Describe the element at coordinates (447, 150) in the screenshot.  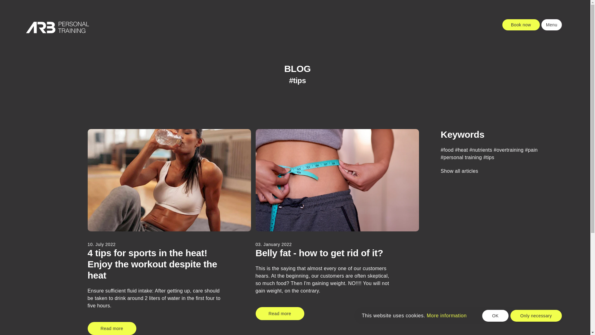
I see `food` at that location.